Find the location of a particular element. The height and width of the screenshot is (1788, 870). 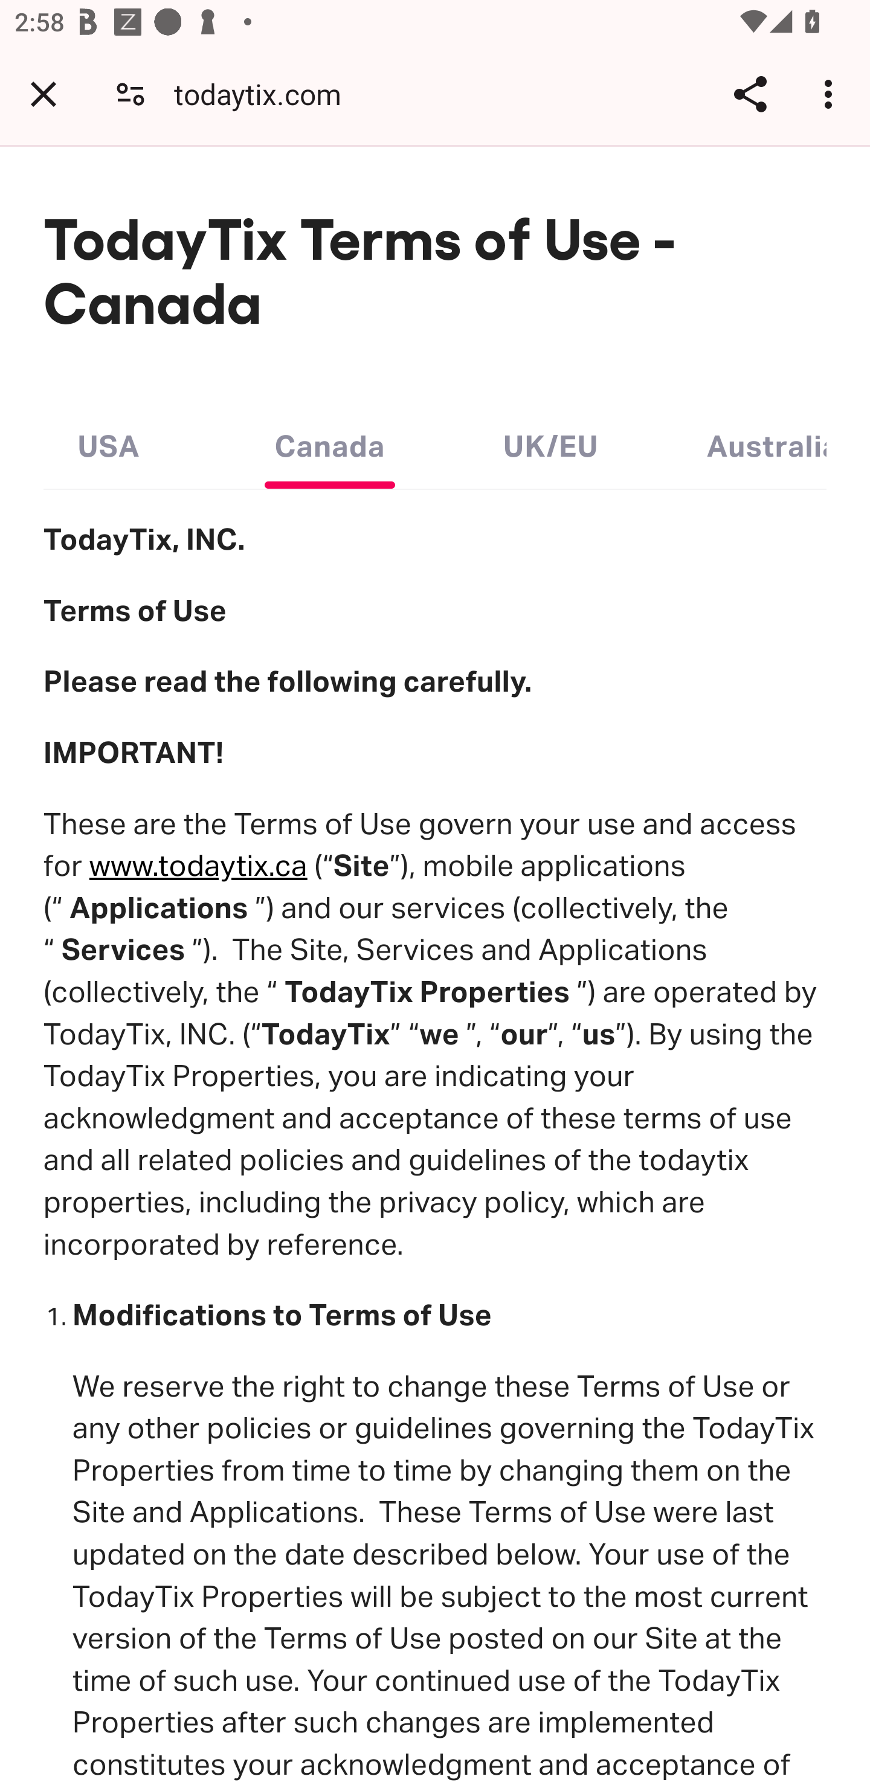

USA is located at coordinates (109, 442).